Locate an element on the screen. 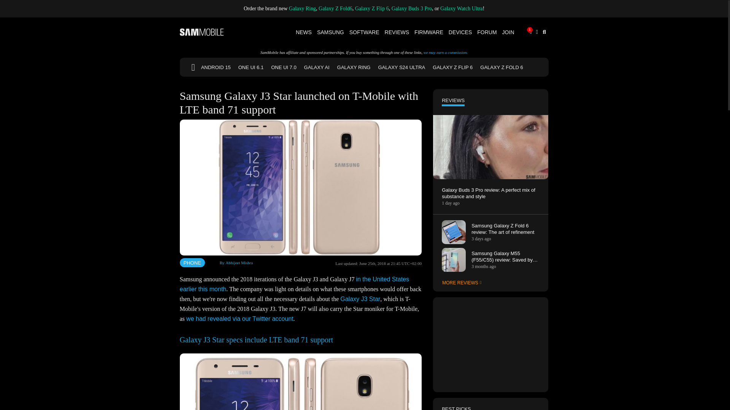 The image size is (730, 410). Samsung is located at coordinates (331, 32).